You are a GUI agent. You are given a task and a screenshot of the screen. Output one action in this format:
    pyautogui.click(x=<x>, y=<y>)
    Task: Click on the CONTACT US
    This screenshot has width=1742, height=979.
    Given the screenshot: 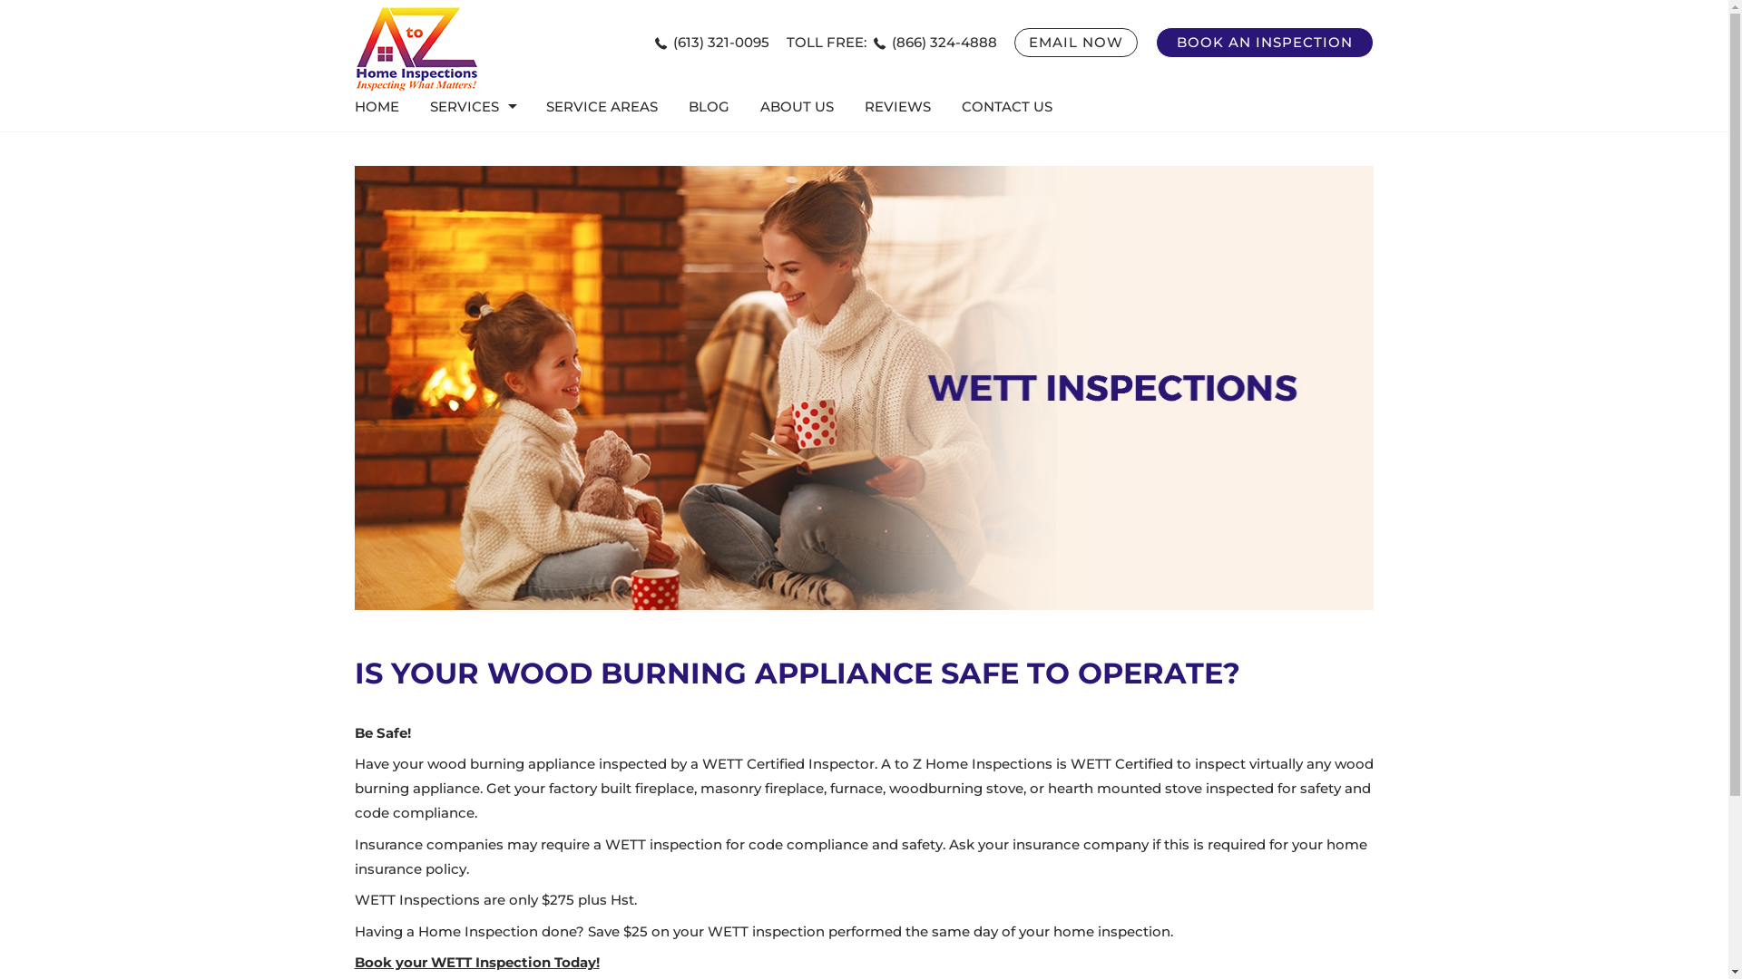 What is the action you would take?
    pyautogui.click(x=1007, y=107)
    